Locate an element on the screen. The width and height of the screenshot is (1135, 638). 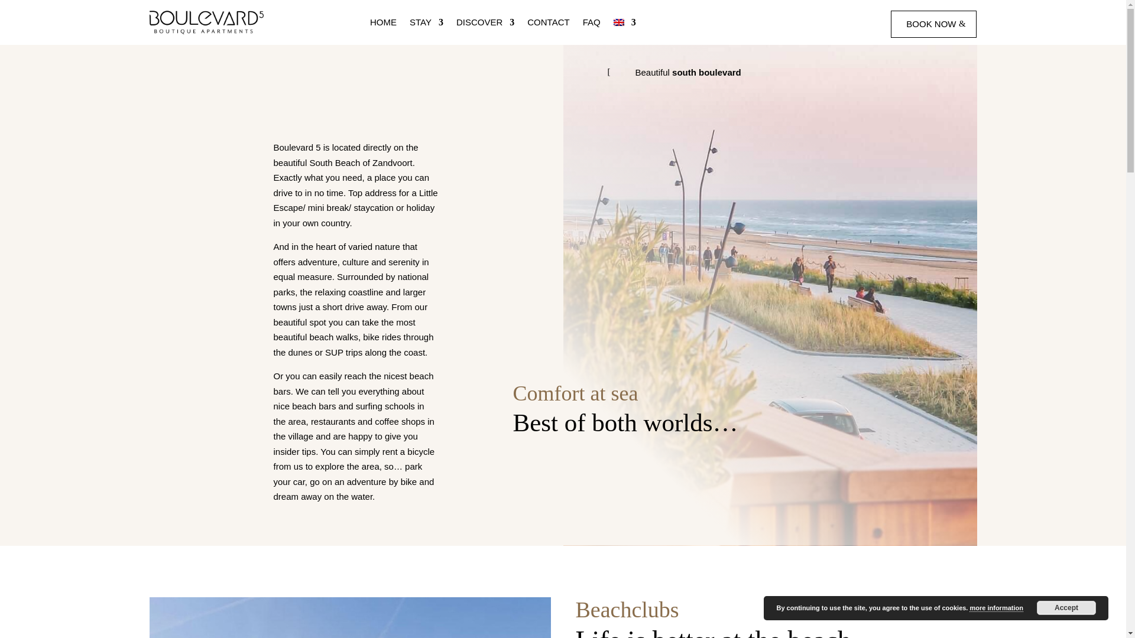
tent-6-strandtent-zandvoort-boulevard5 is located at coordinates (349, 617).